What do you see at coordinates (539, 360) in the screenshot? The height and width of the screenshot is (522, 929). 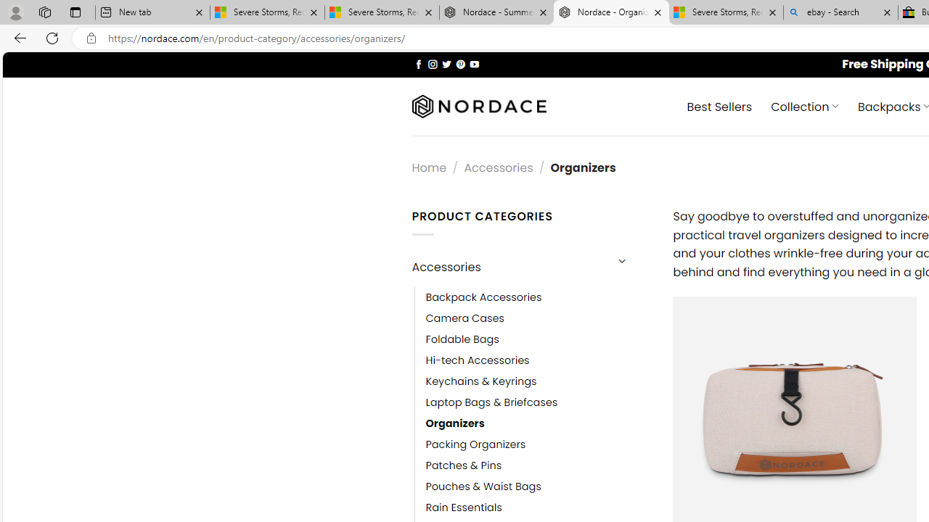 I see `Hi-tech Accessories` at bounding box center [539, 360].